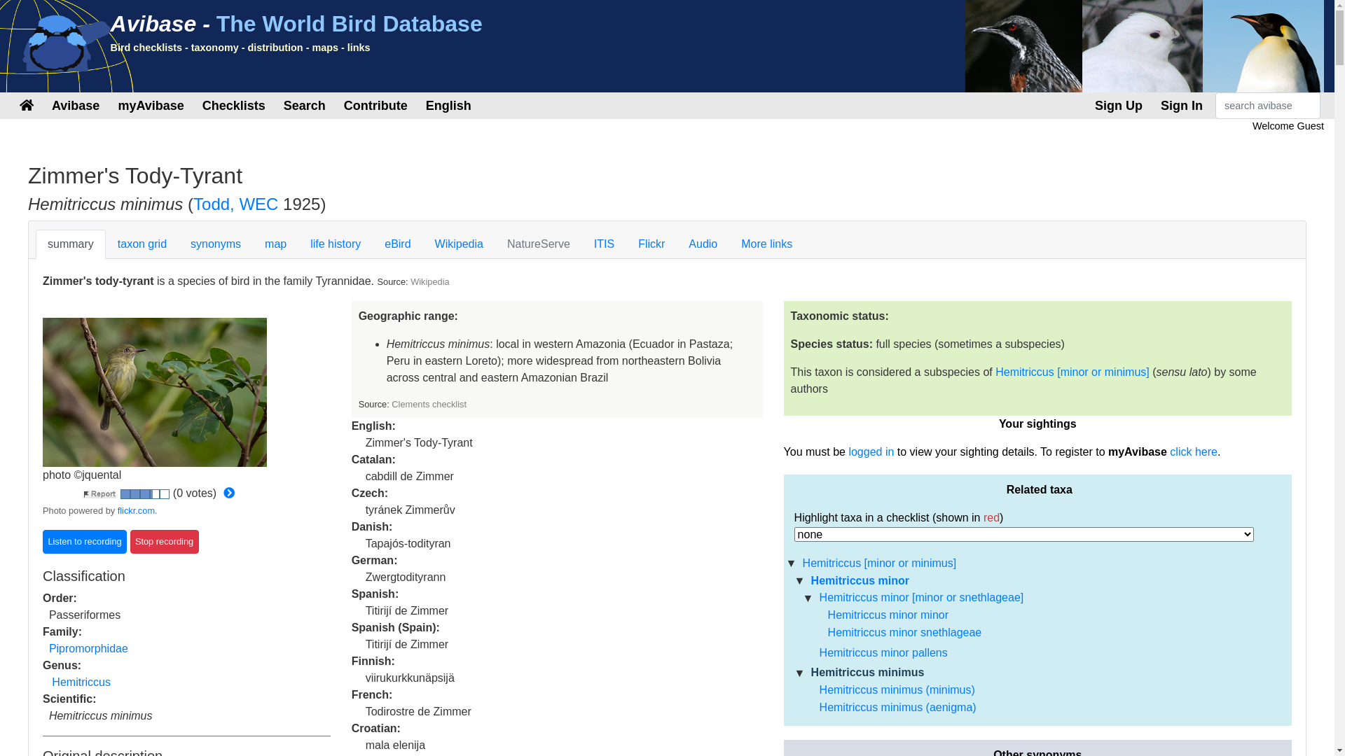  I want to click on More links, so click(766, 244).